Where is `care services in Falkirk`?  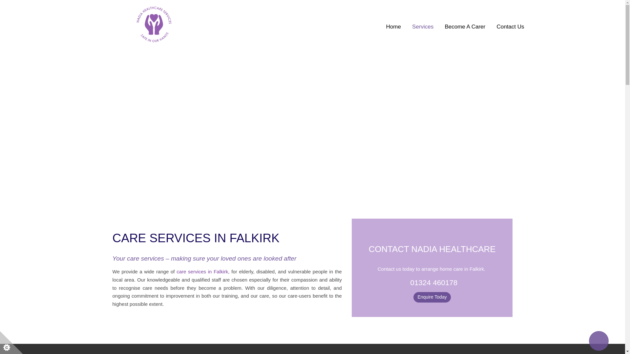 care services in Falkirk is located at coordinates (202, 271).